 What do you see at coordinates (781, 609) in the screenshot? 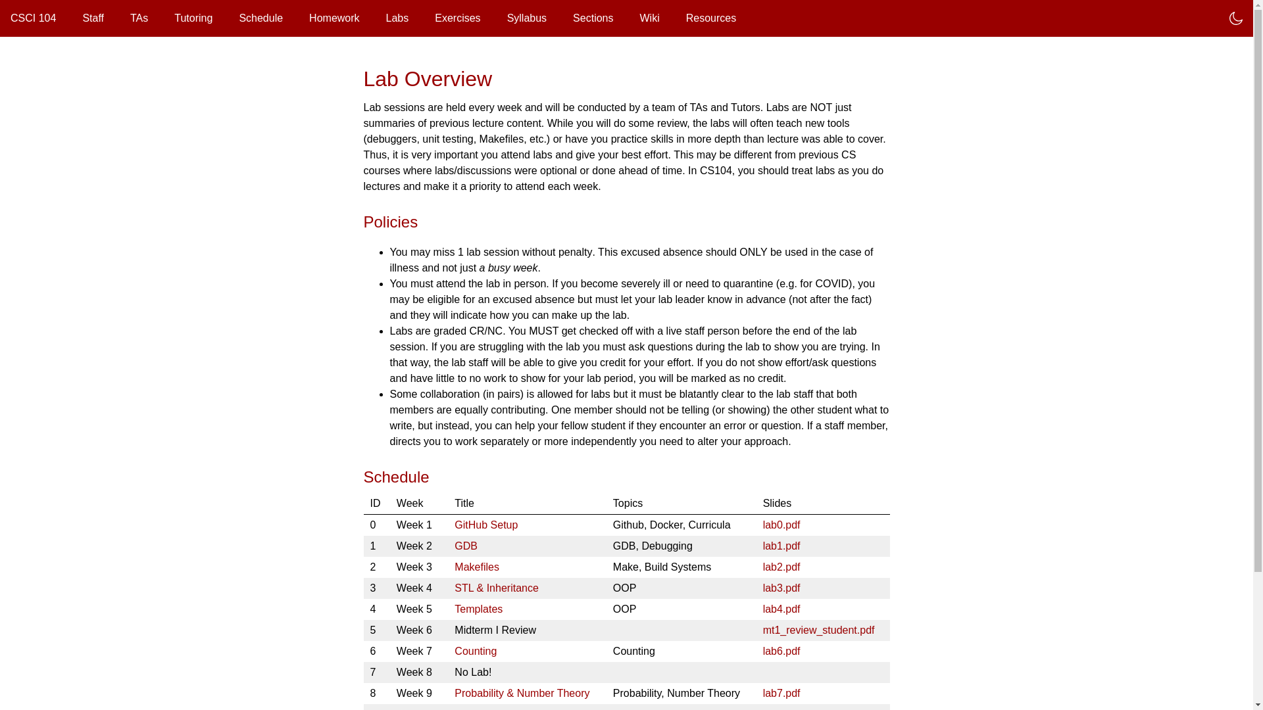
I see `lab4.pdf` at bounding box center [781, 609].